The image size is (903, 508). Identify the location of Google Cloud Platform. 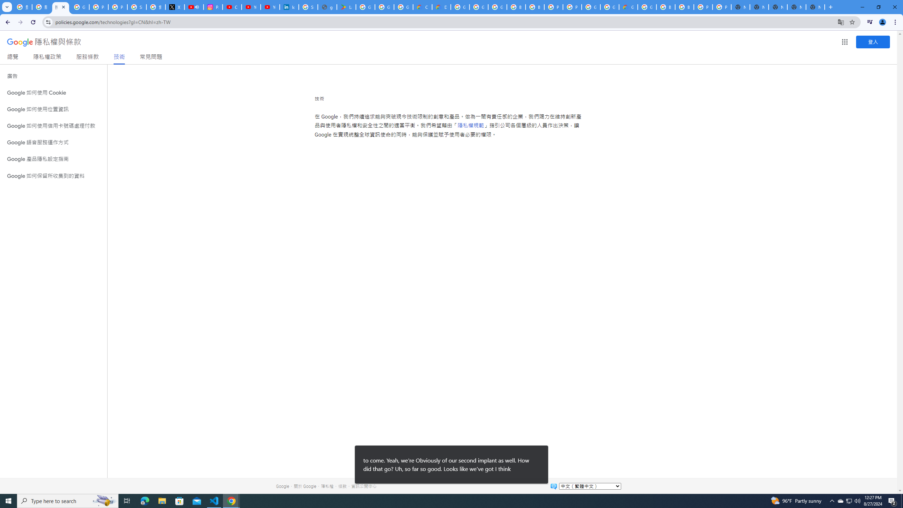
(610, 7).